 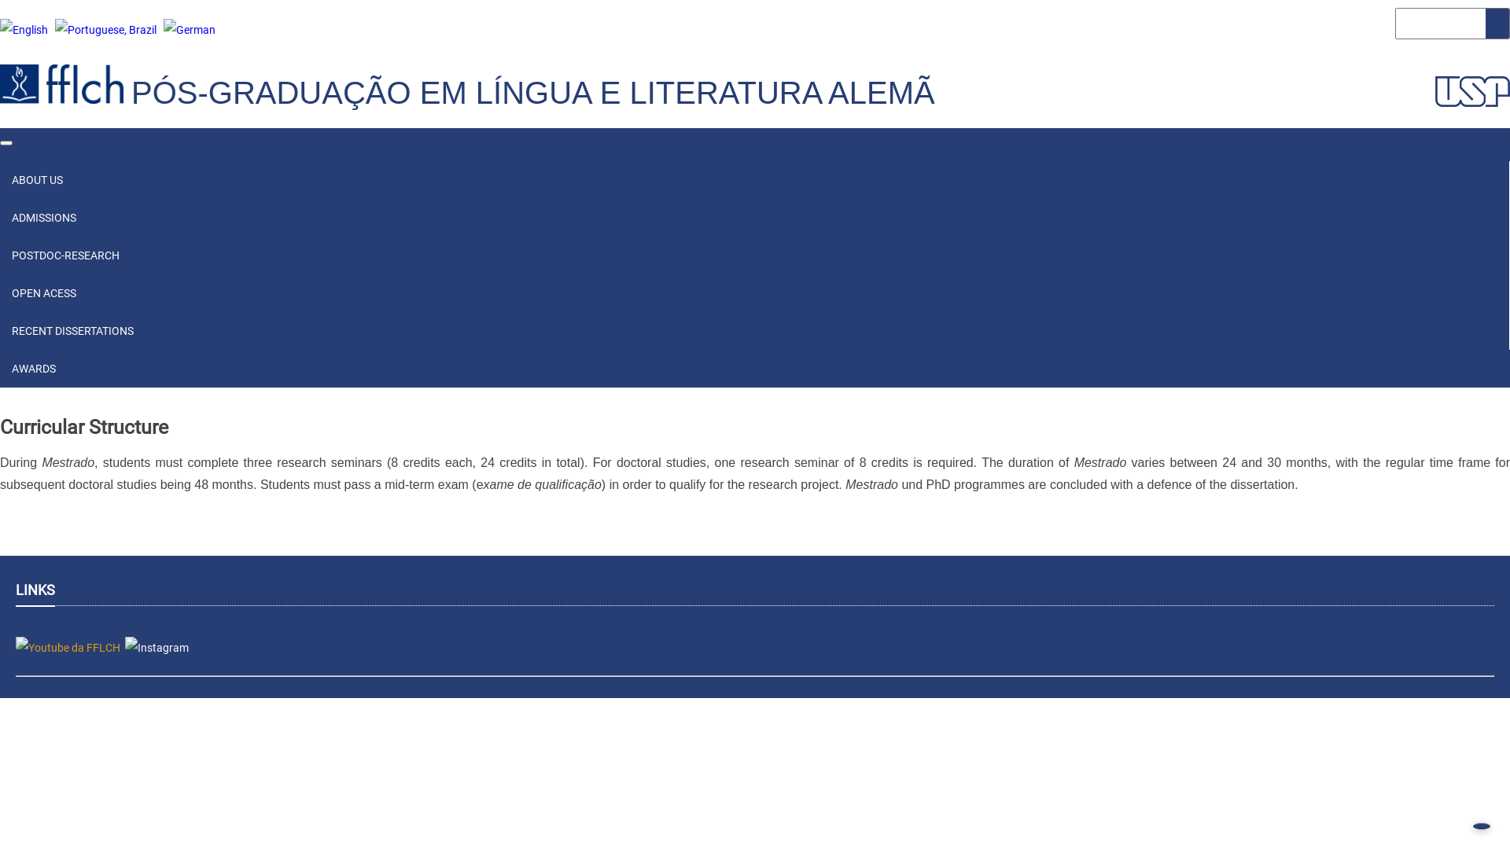 I want to click on Skip to main content, so click(x=0, y=0).